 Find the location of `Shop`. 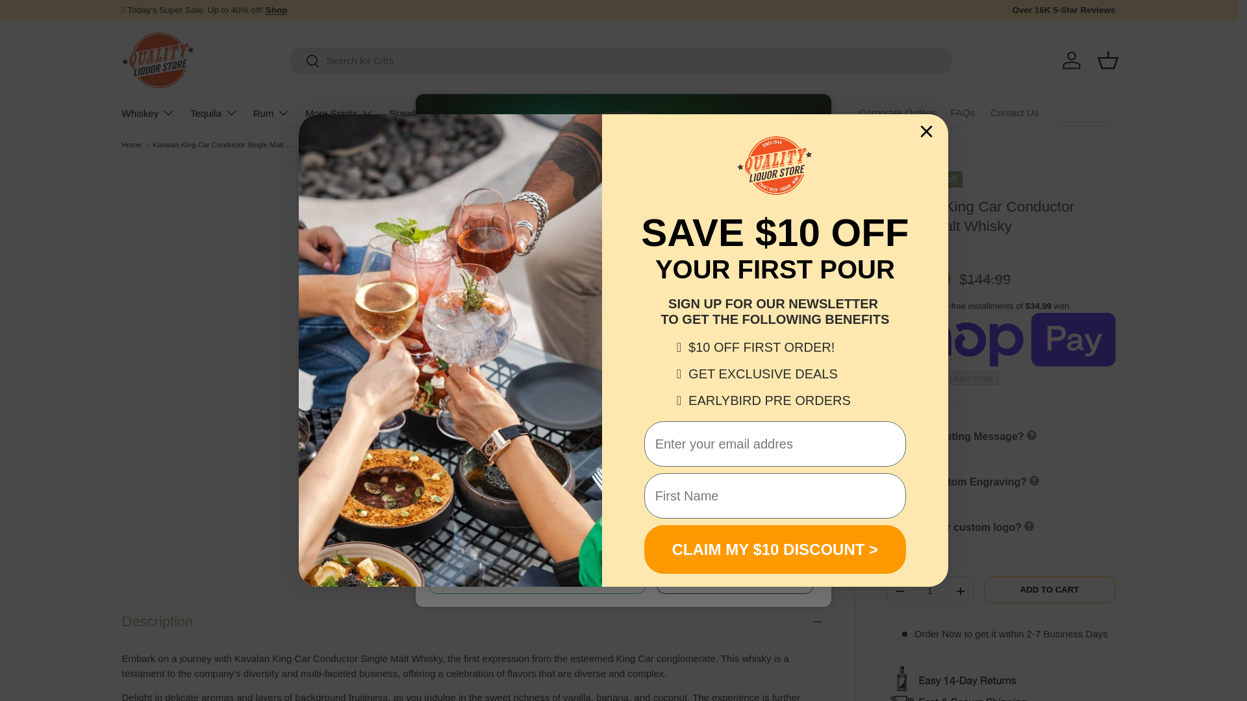

Shop is located at coordinates (277, 9).